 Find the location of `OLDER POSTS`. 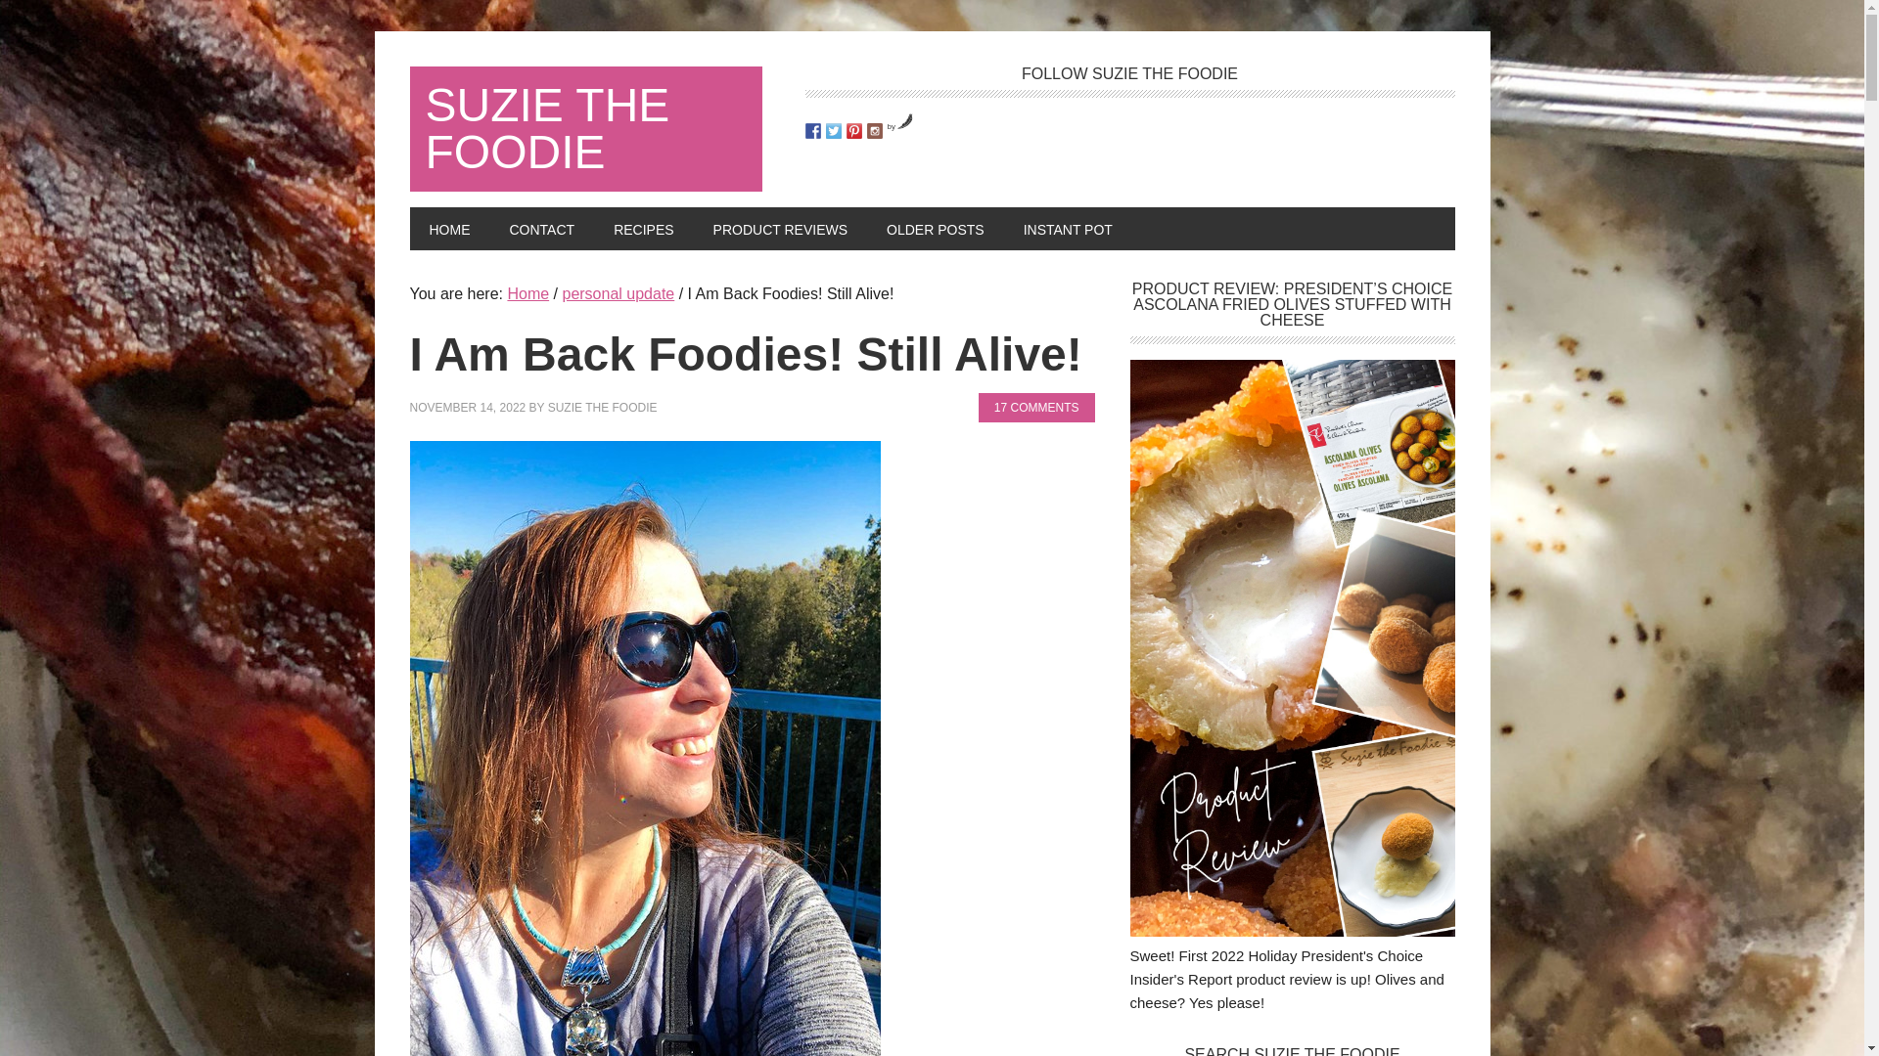

OLDER POSTS is located at coordinates (935, 228).